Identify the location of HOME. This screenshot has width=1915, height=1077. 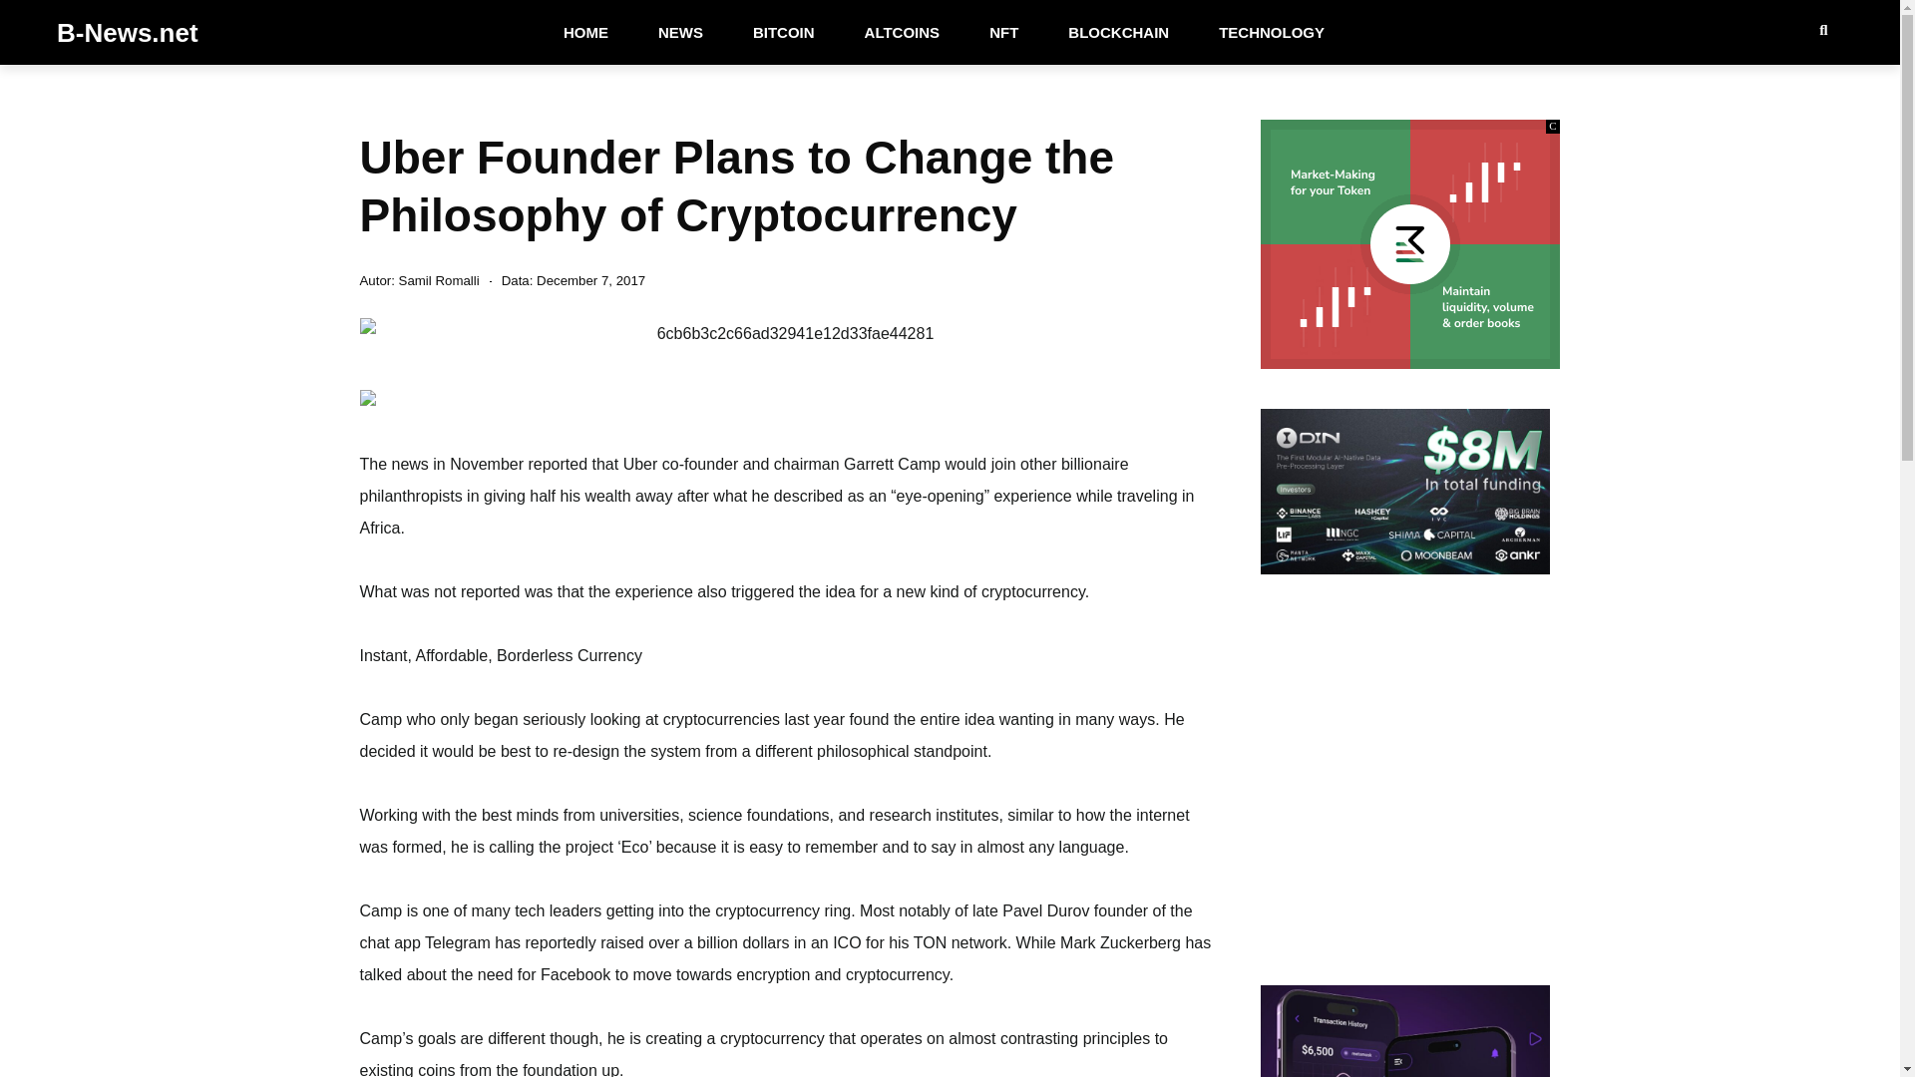
(585, 32).